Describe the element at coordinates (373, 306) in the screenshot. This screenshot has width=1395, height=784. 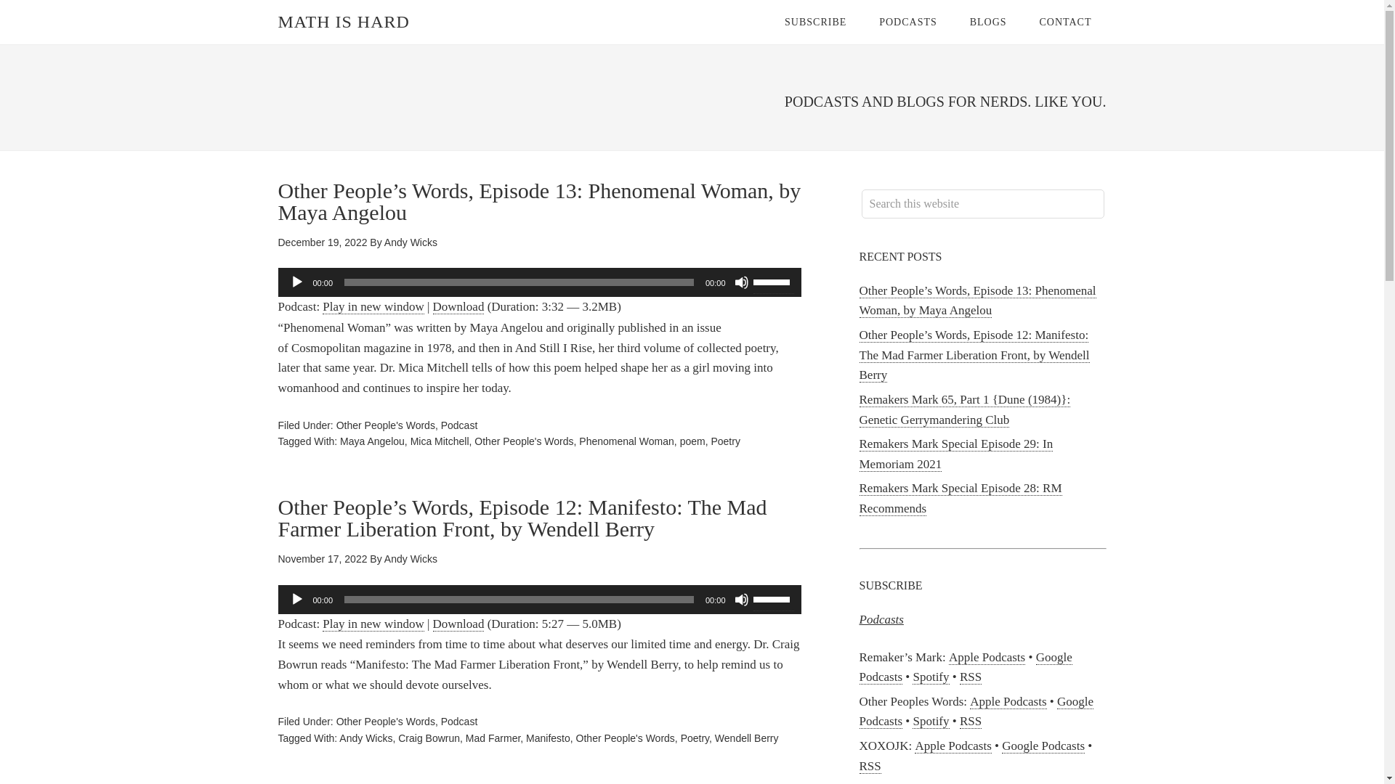
I see `Play in new window` at that location.